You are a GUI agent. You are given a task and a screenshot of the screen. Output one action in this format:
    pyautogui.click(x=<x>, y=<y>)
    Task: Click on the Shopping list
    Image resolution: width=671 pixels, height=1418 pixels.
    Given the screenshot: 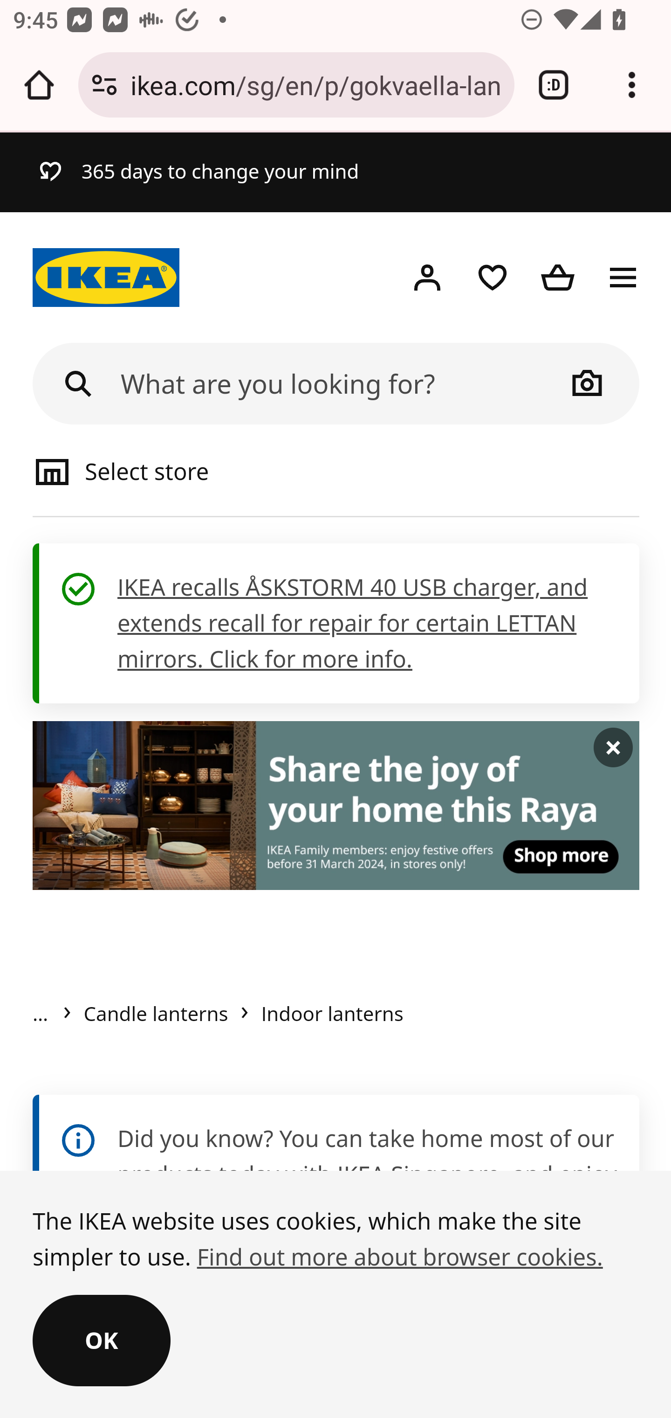 What is the action you would take?
    pyautogui.click(x=492, y=278)
    